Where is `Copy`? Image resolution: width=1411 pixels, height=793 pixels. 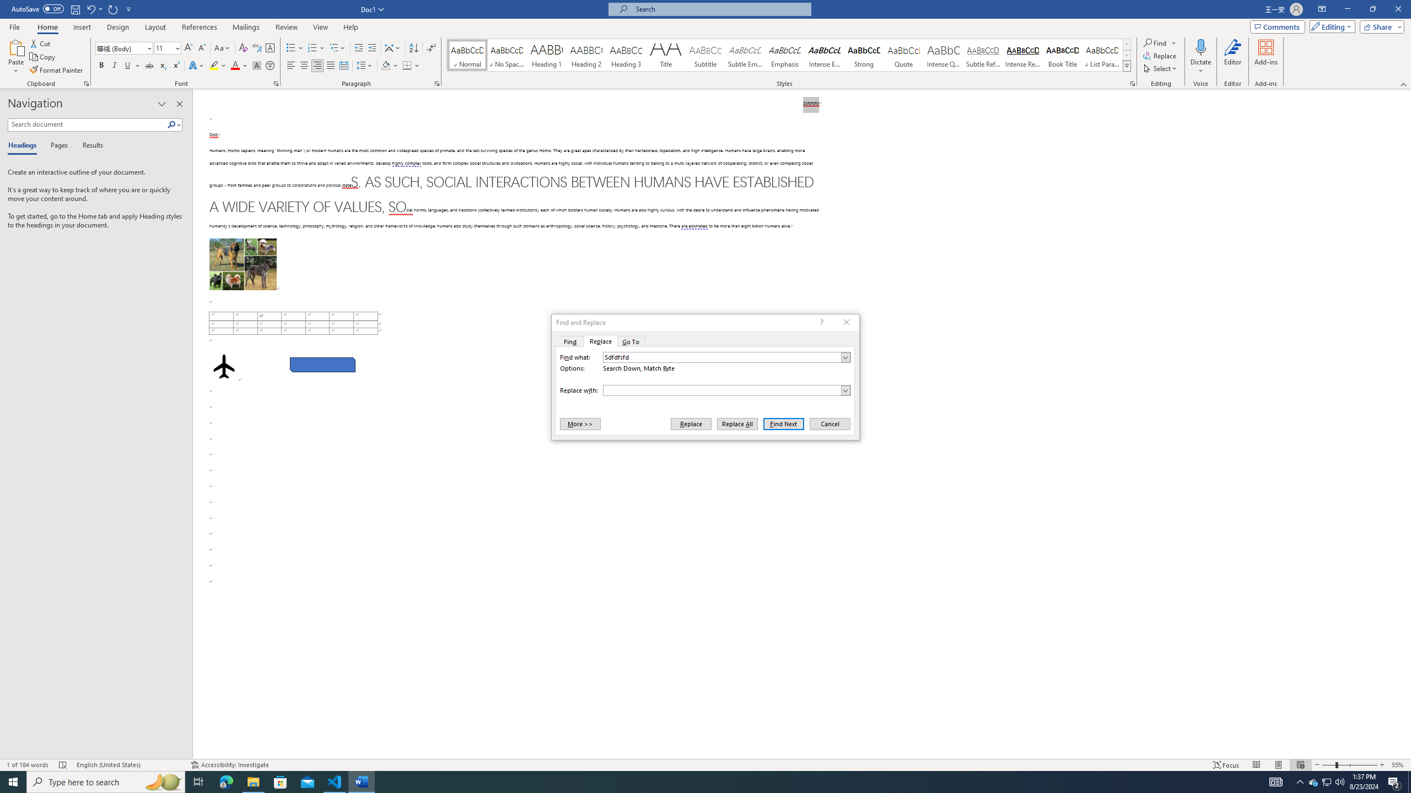
Copy is located at coordinates (44, 57).